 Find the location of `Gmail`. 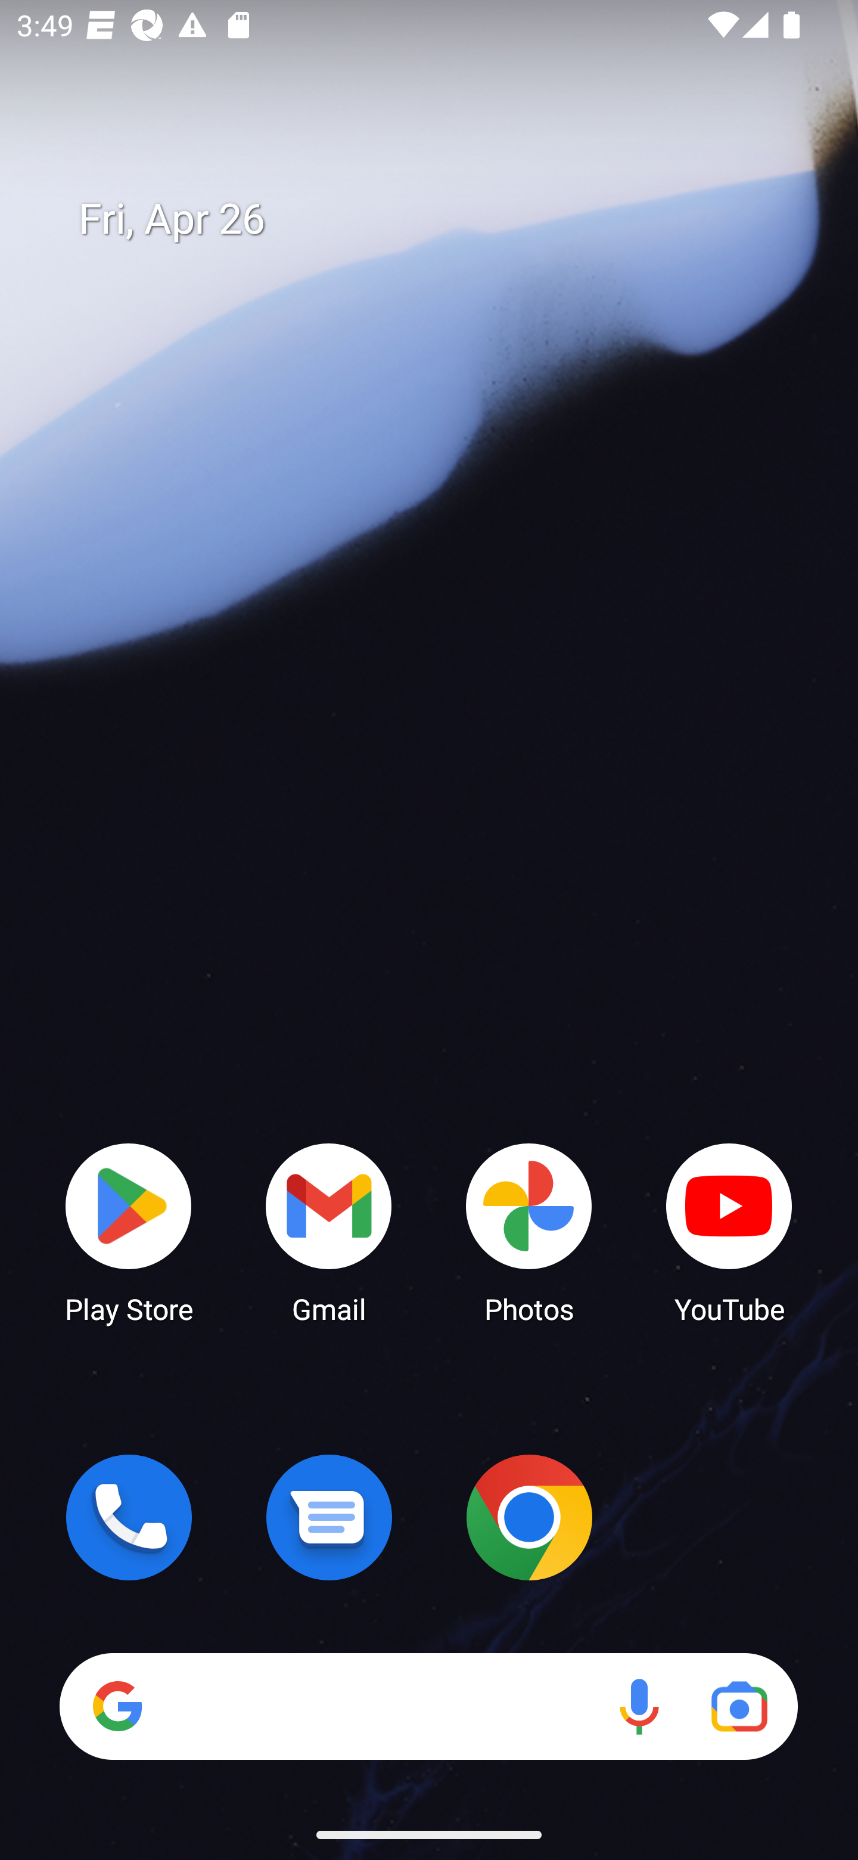

Gmail is located at coordinates (329, 1232).